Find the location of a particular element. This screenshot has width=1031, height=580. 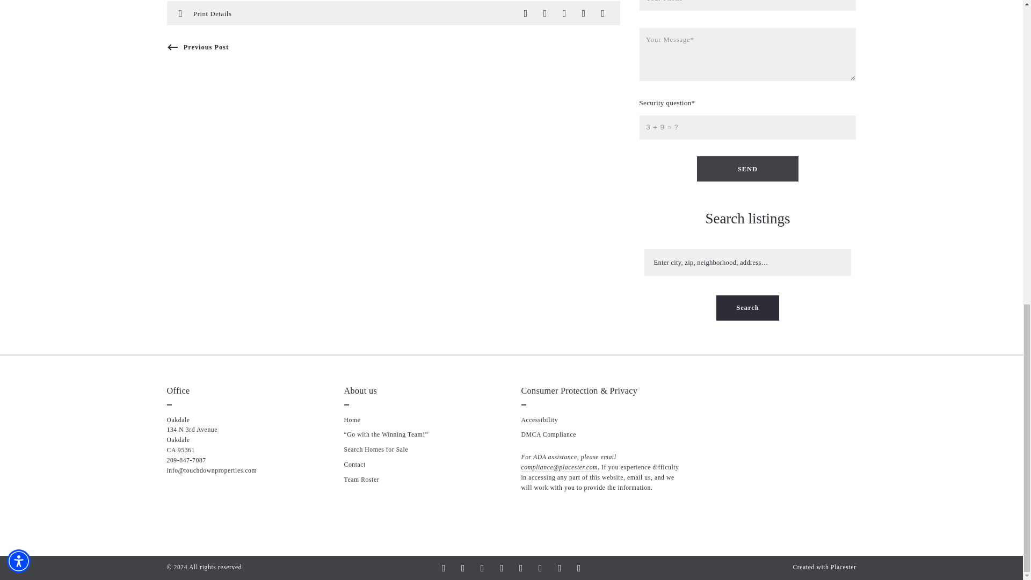

Previous Post is located at coordinates (197, 47).